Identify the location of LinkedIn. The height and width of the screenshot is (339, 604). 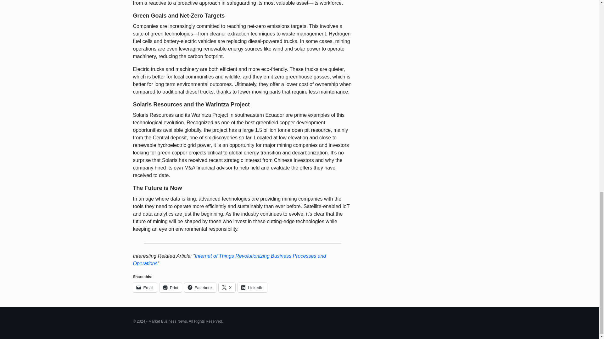
(252, 287).